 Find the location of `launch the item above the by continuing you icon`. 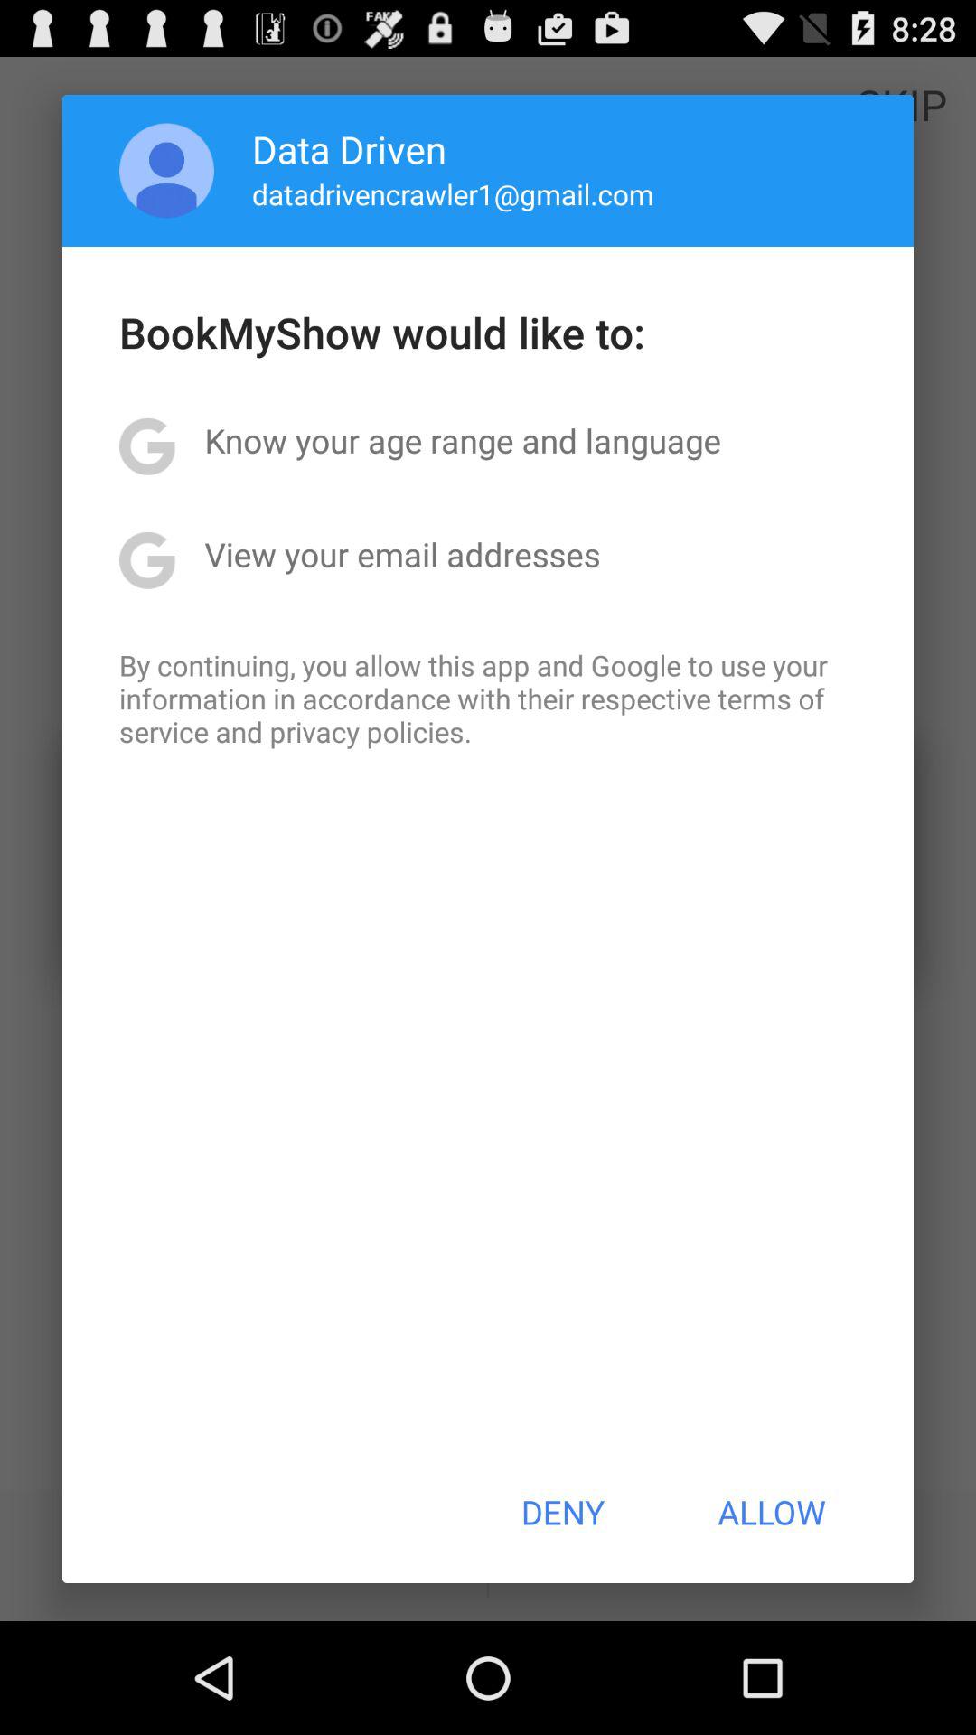

launch the item above the by continuing you icon is located at coordinates (402, 554).